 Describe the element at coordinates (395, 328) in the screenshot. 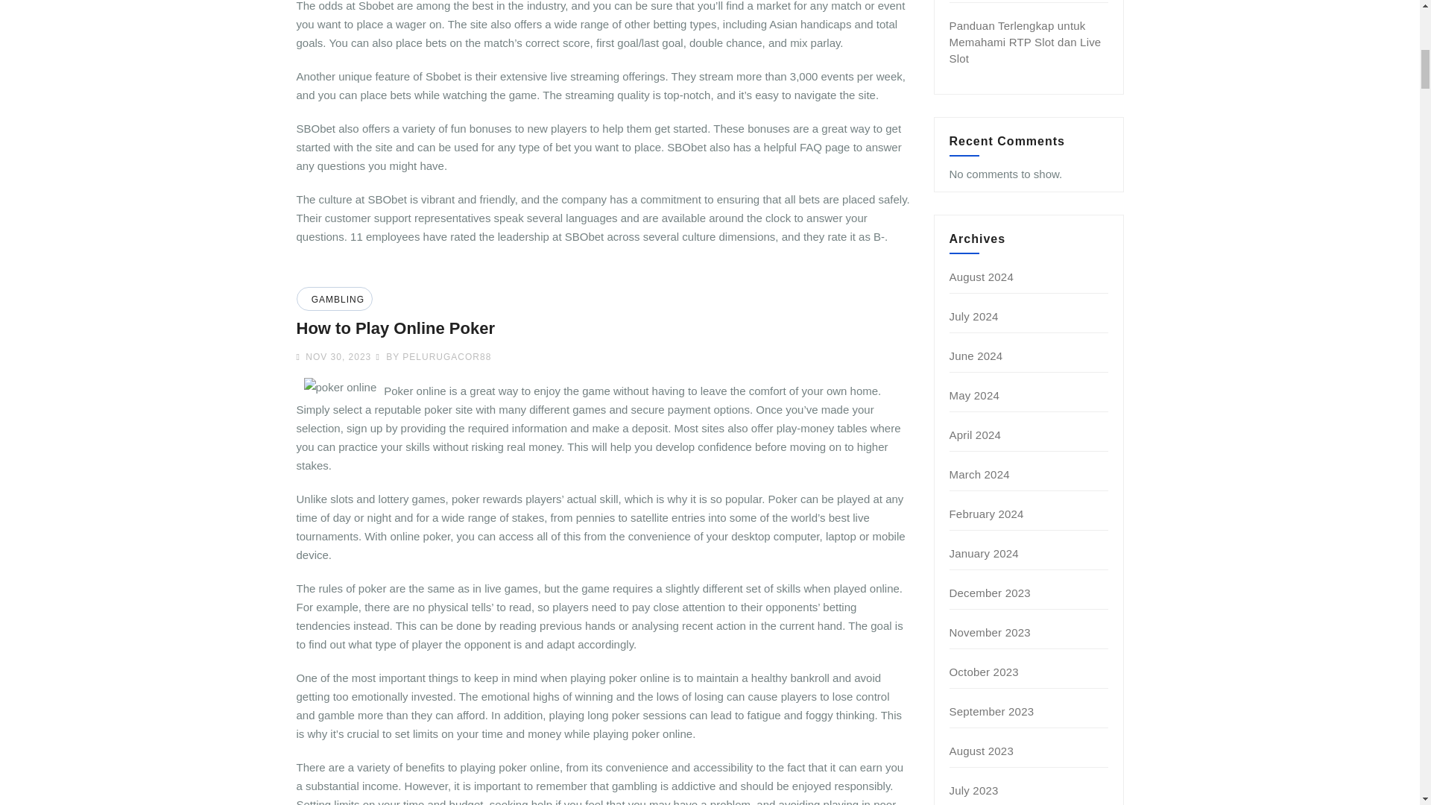

I see `Permalink to: How to Play Online Poker` at that location.